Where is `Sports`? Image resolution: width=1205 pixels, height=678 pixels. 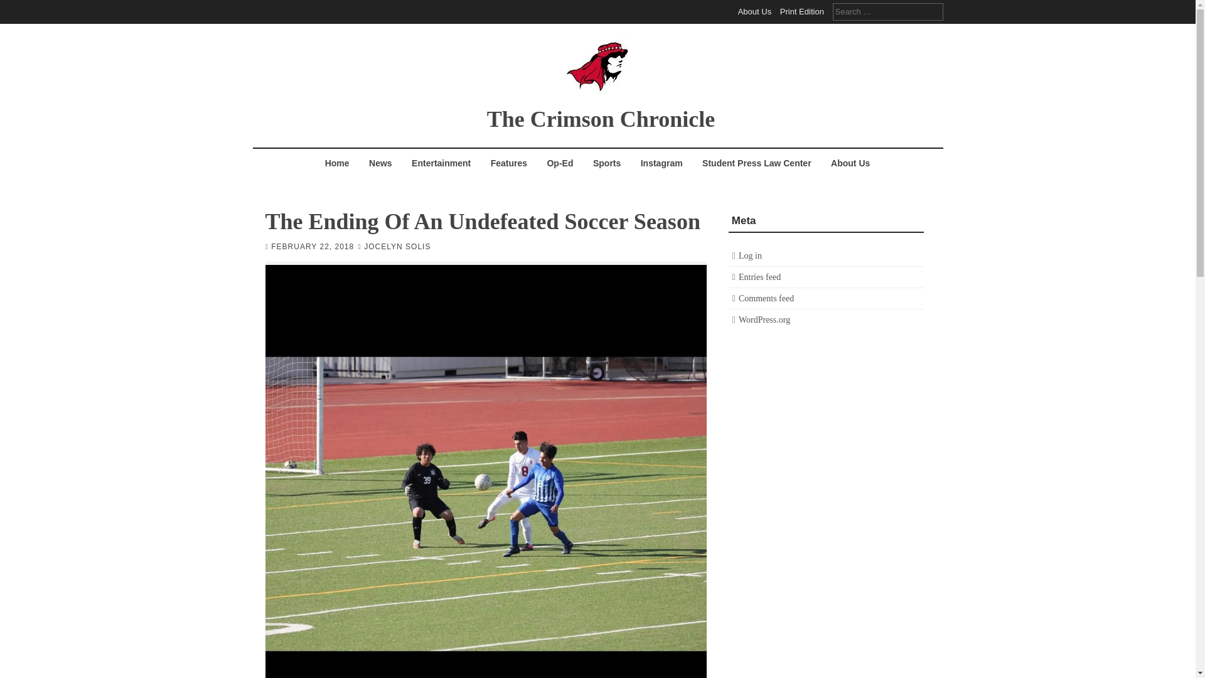
Sports is located at coordinates (606, 163).